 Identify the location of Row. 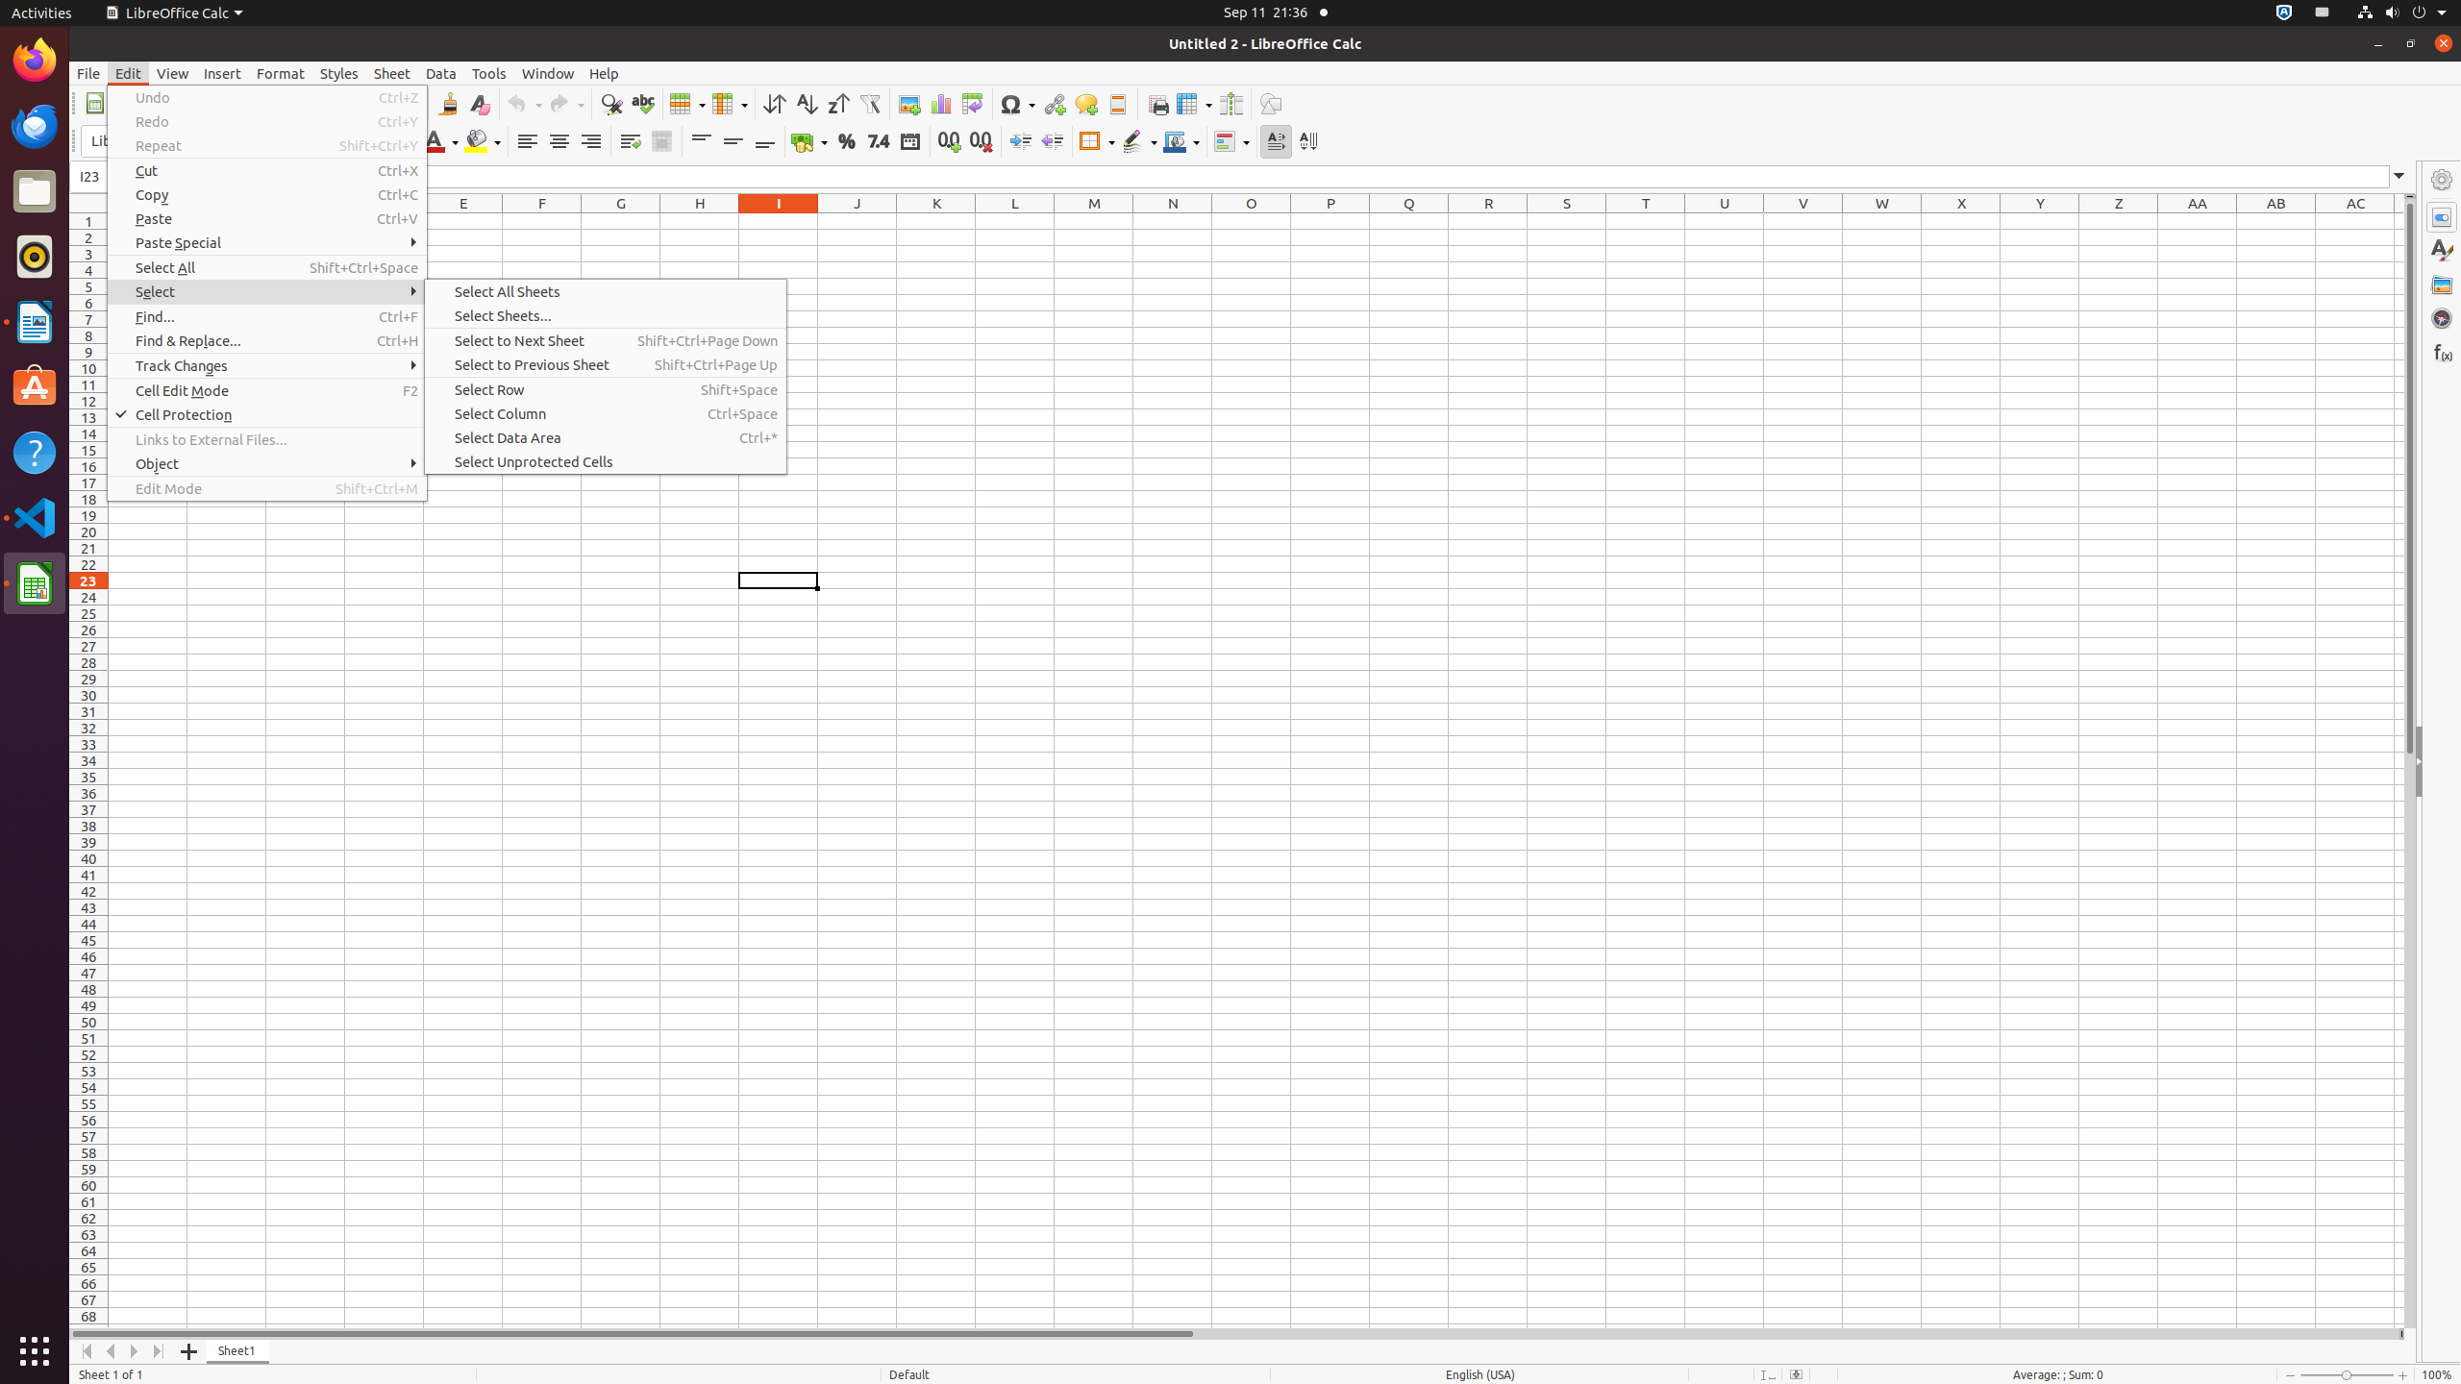
(687, 104).